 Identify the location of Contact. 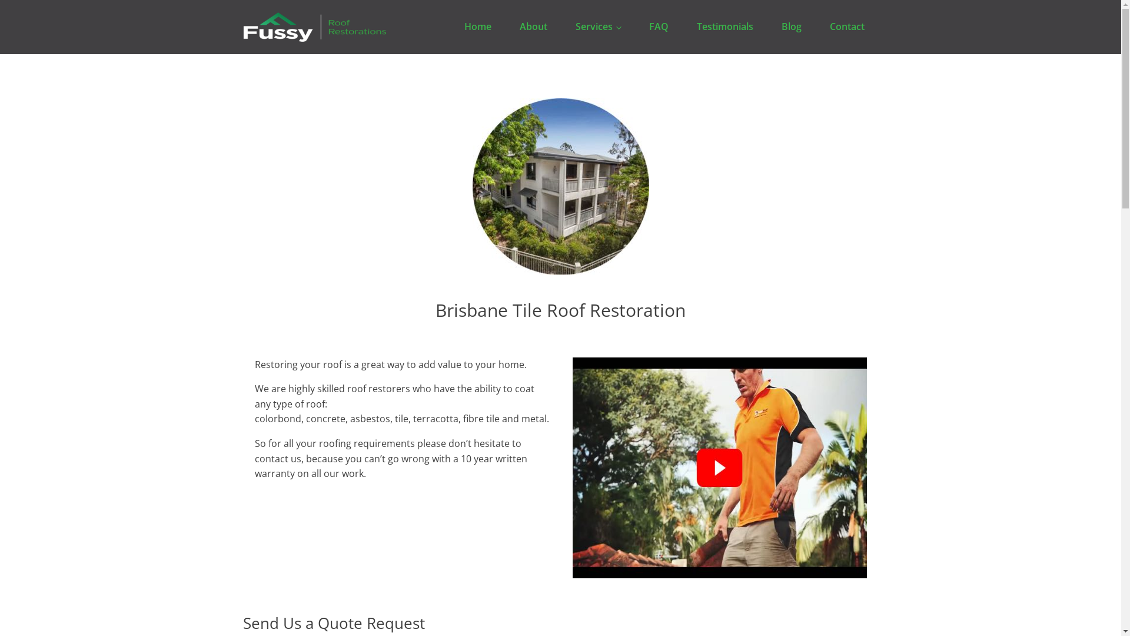
(847, 27).